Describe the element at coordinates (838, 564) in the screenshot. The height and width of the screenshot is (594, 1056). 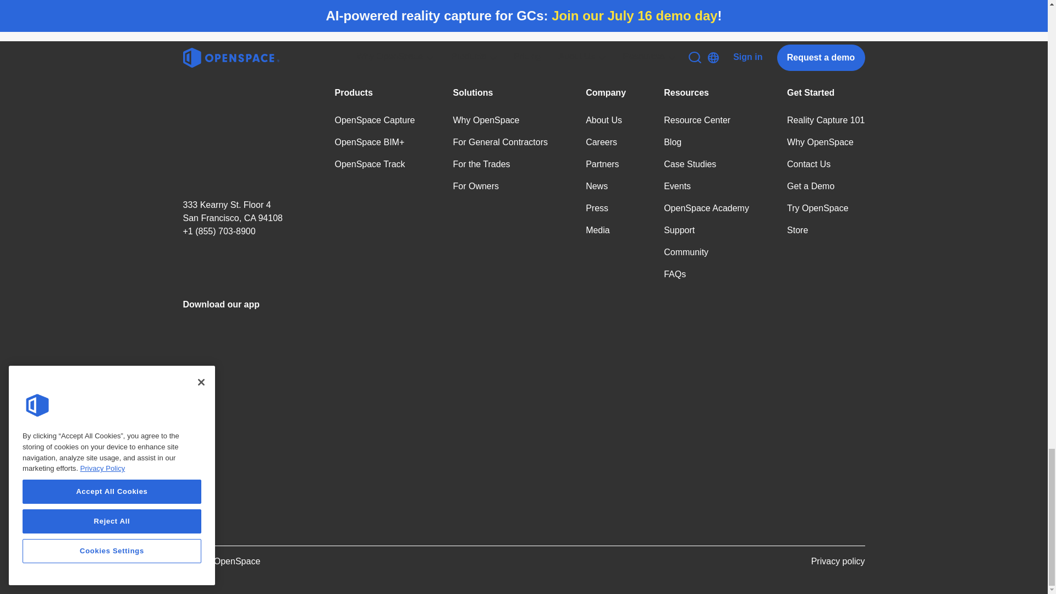
I see `Openspace Privacy Policy page` at that location.